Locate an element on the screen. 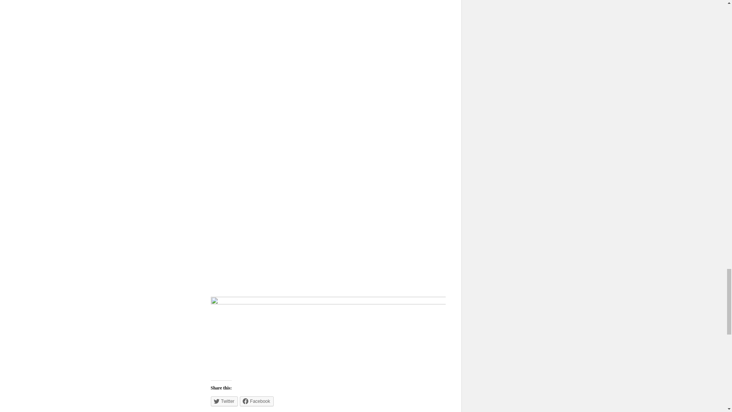 The image size is (732, 412). Click to share on Facebook is located at coordinates (257, 401).